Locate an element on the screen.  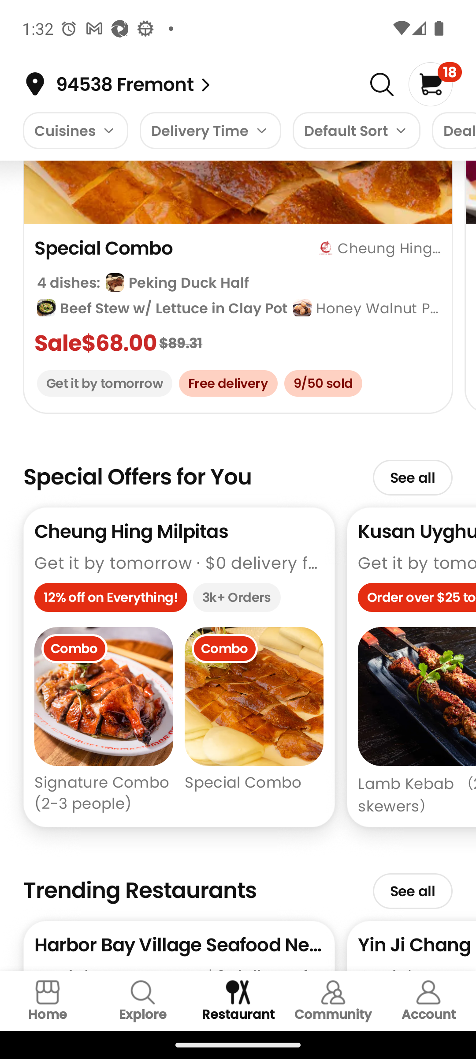
Image is located at coordinates (382, 85).